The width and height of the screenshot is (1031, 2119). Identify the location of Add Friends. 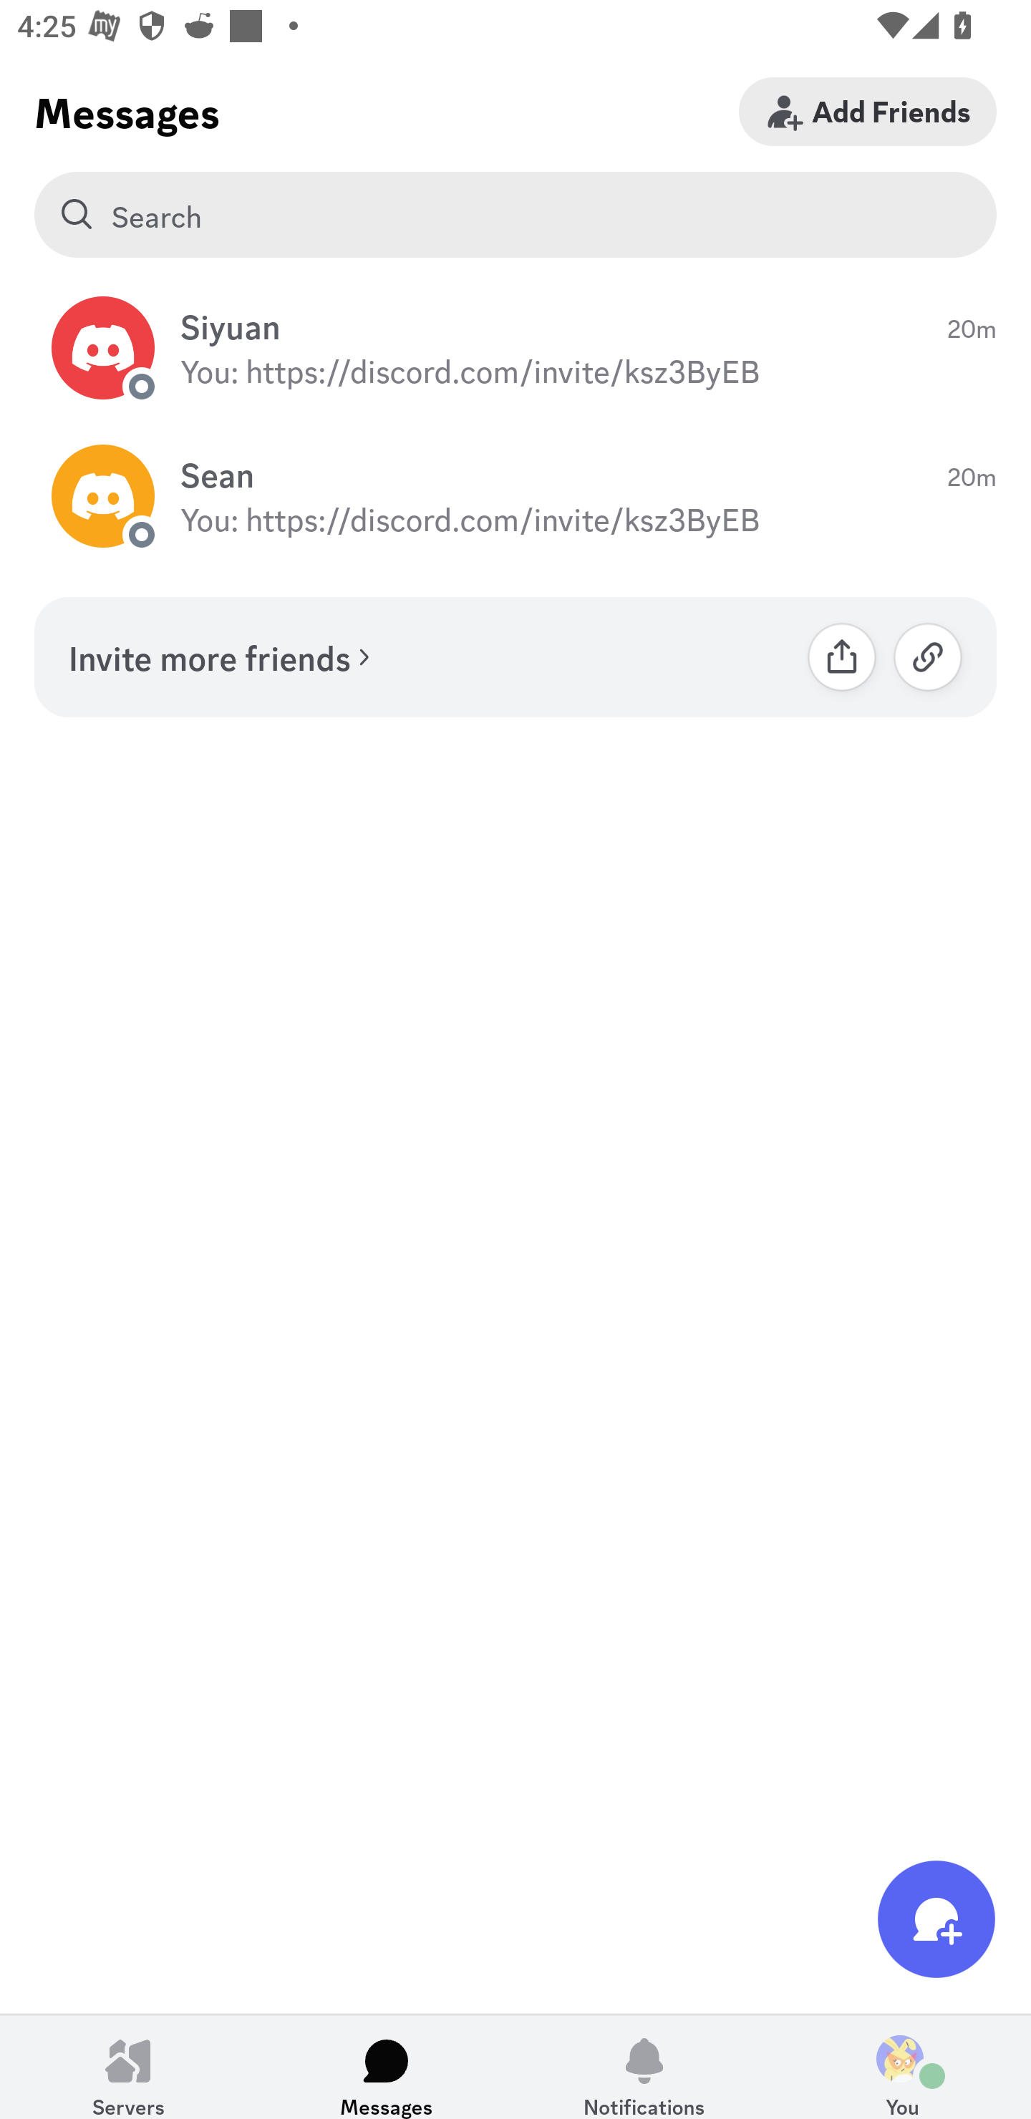
(868, 111).